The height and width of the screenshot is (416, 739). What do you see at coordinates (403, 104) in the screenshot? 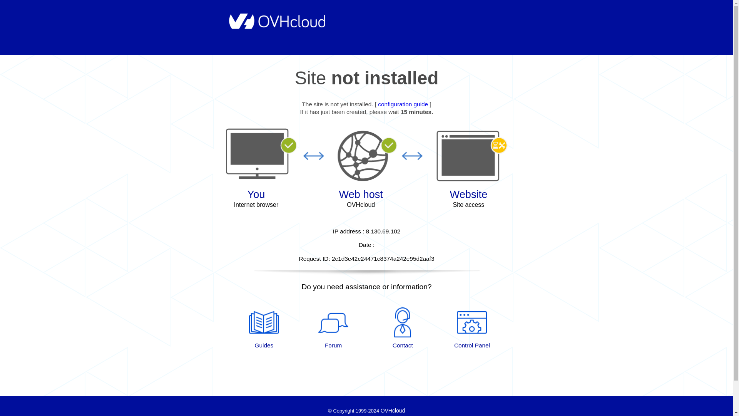
I see `Guides` at bounding box center [403, 104].